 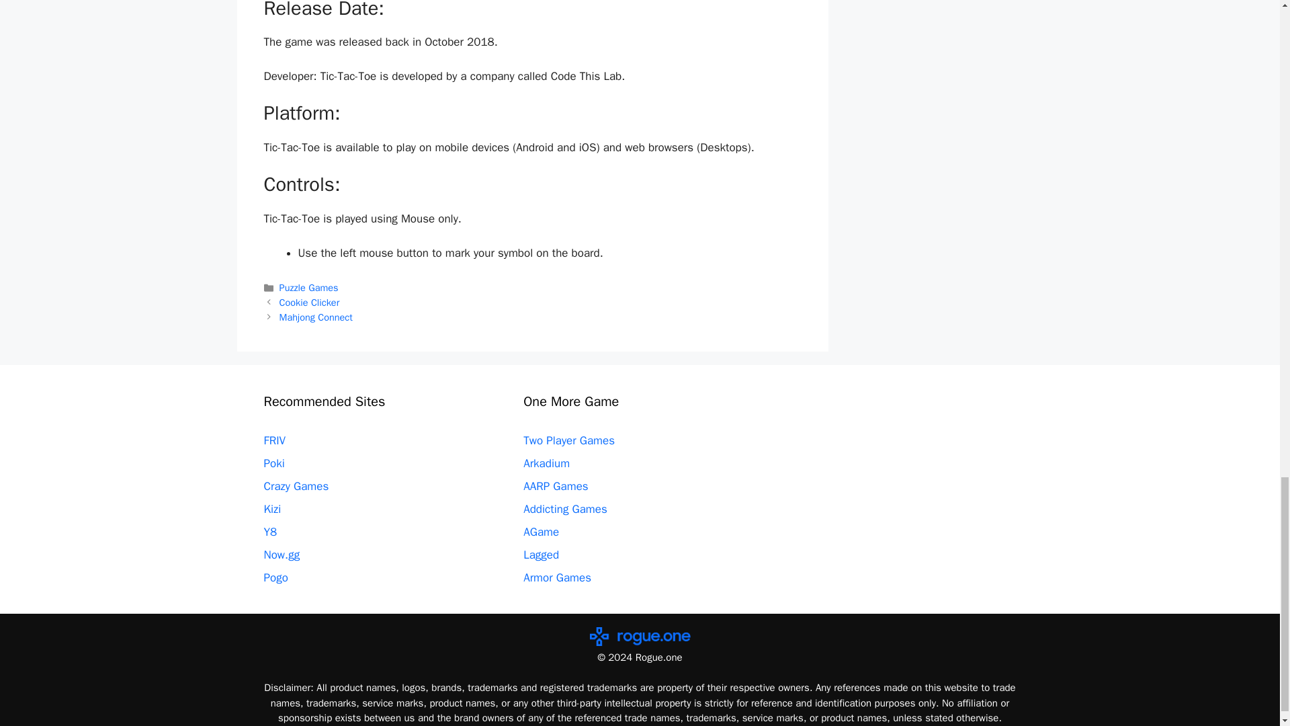 I want to click on AARP Games, so click(x=556, y=486).